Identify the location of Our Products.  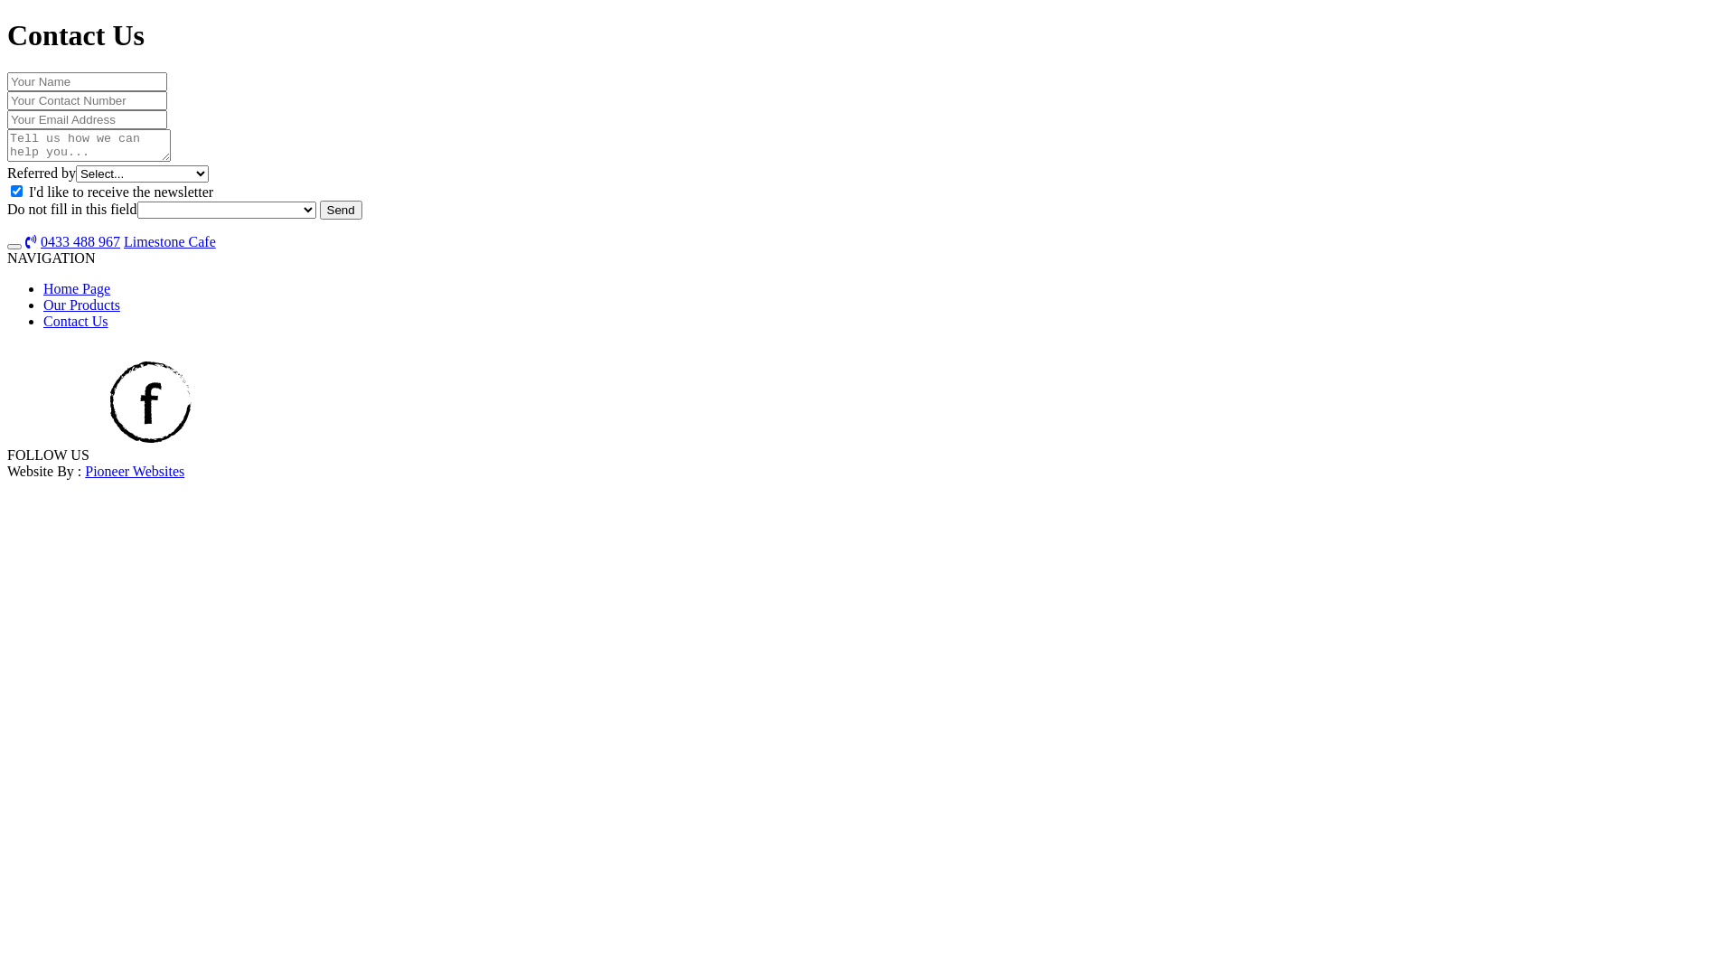
(81, 305).